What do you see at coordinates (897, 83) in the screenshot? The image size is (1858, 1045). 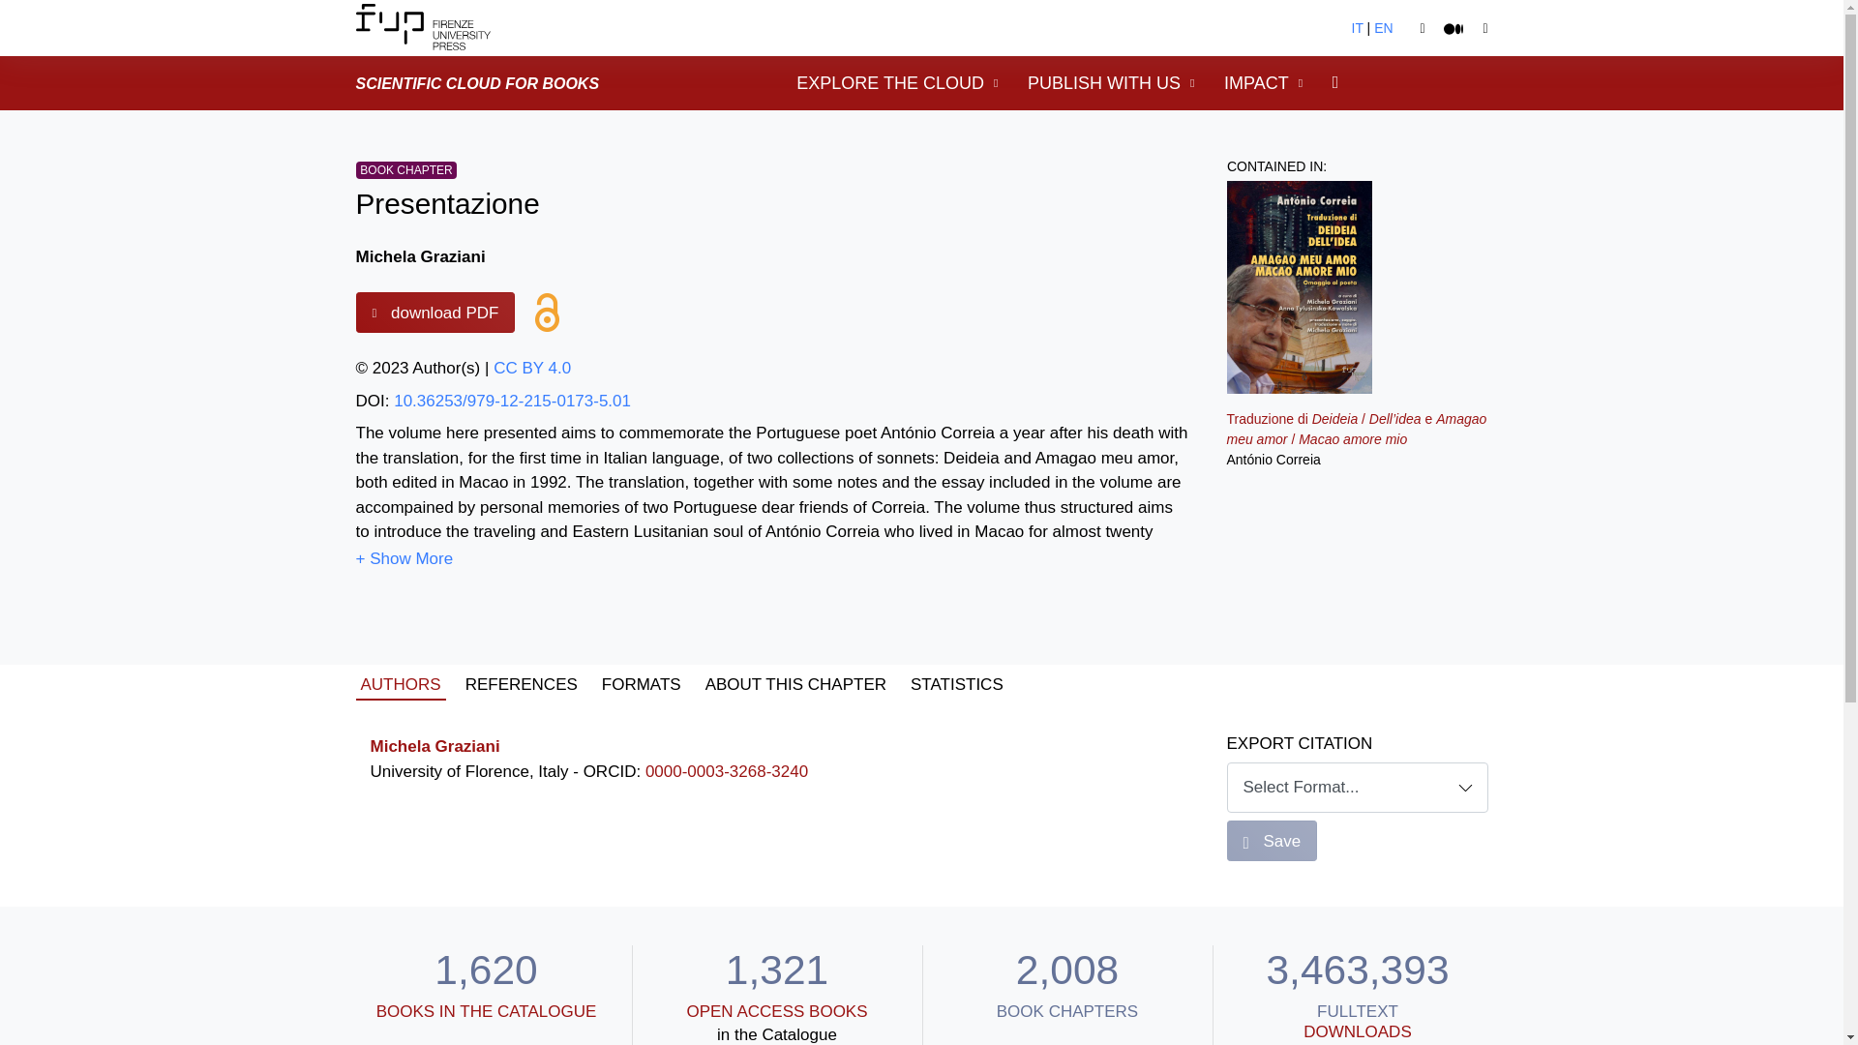 I see `EXPLORE THE CLOUD` at bounding box center [897, 83].